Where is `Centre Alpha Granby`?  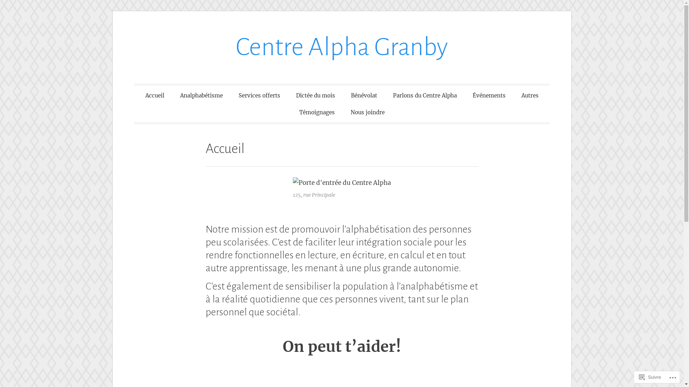 Centre Alpha Granby is located at coordinates (342, 47).